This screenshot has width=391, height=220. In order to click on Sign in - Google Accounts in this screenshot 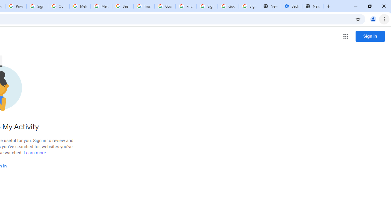, I will do `click(37, 6)`.